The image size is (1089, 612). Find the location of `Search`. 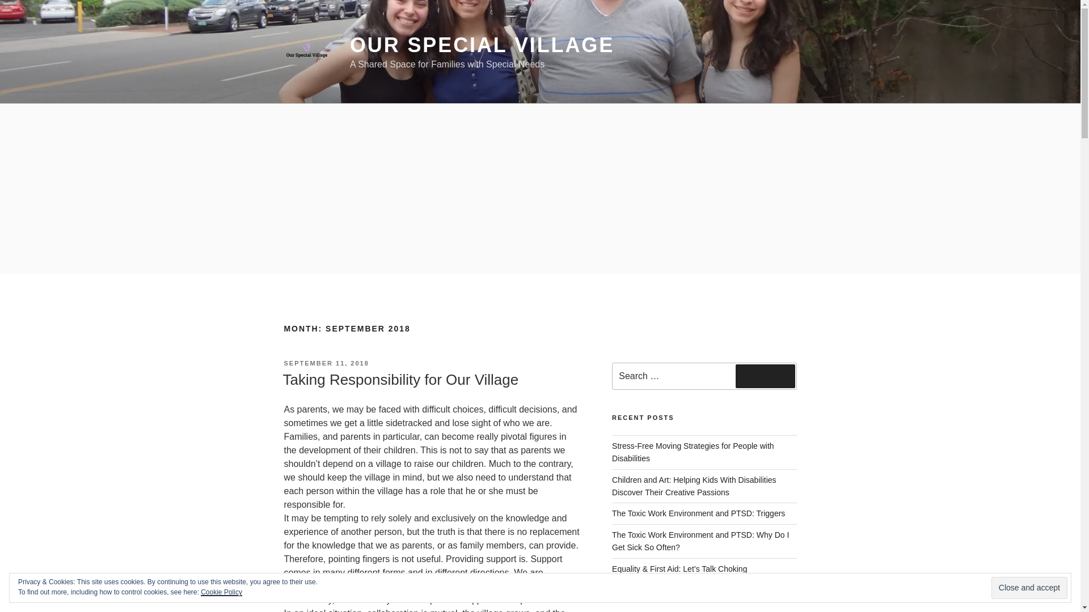

Search is located at coordinates (765, 376).